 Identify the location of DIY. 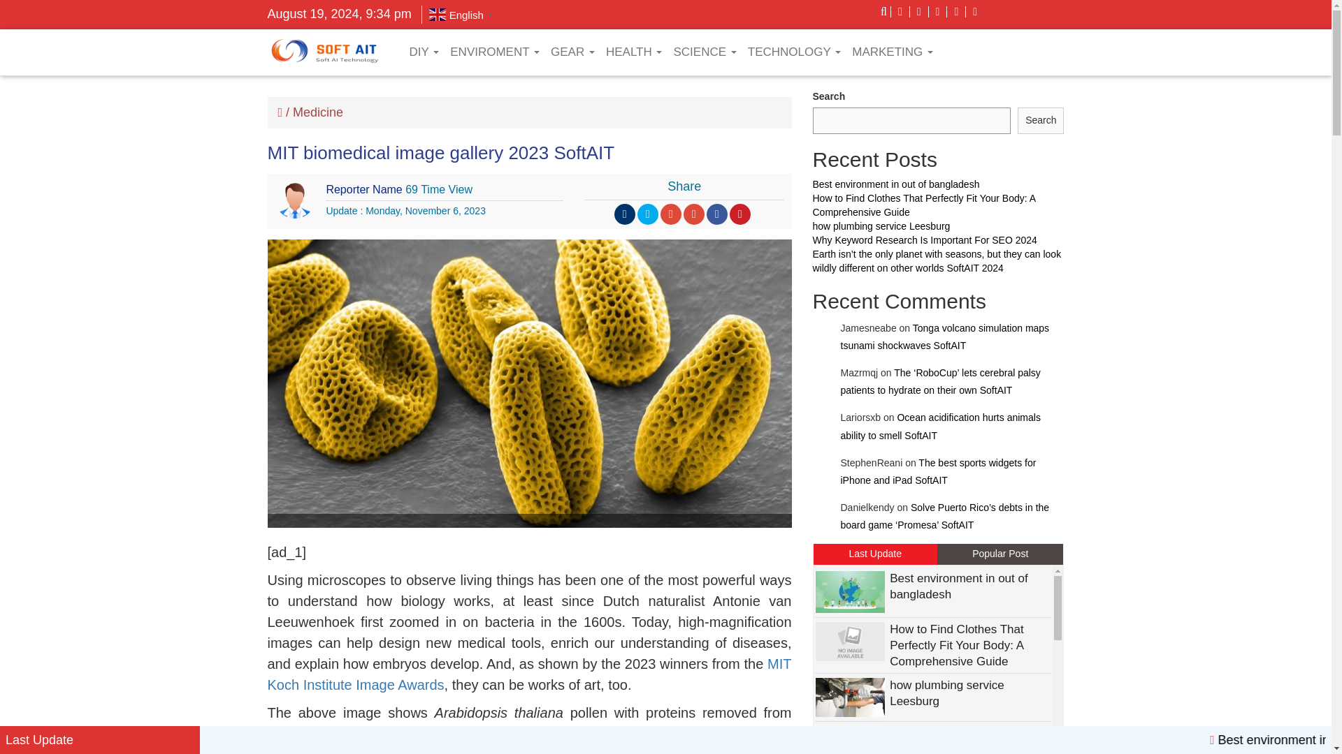
(424, 52).